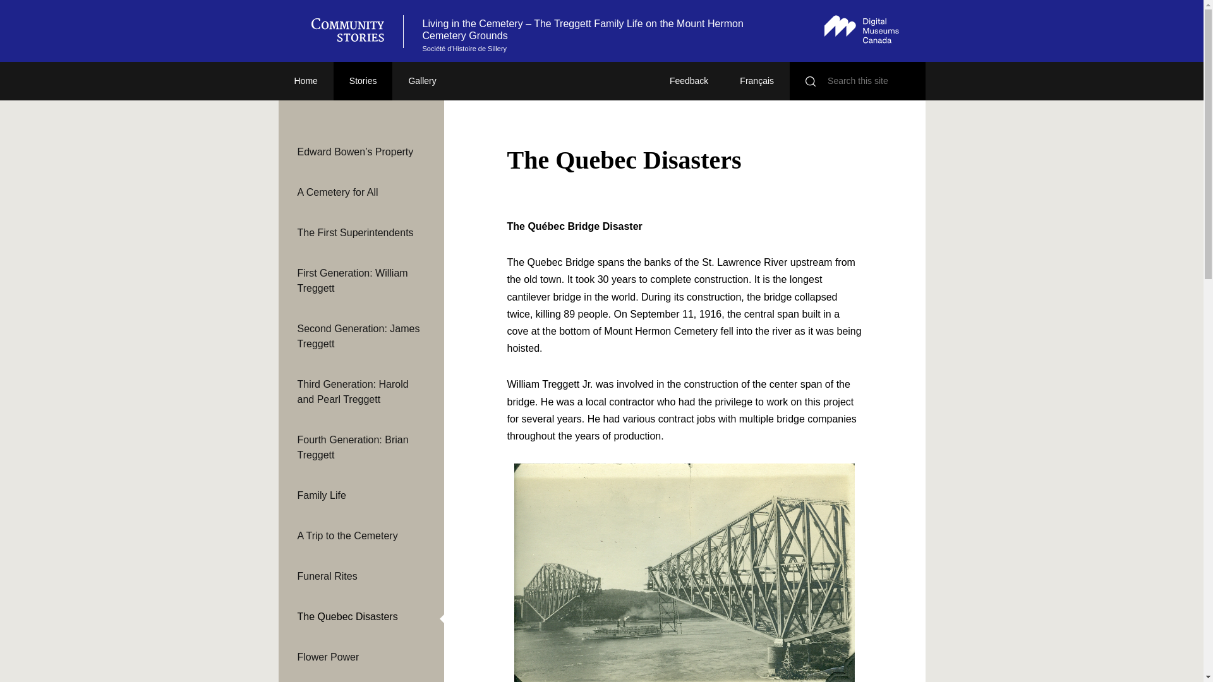  I want to click on Feedback, so click(689, 81).